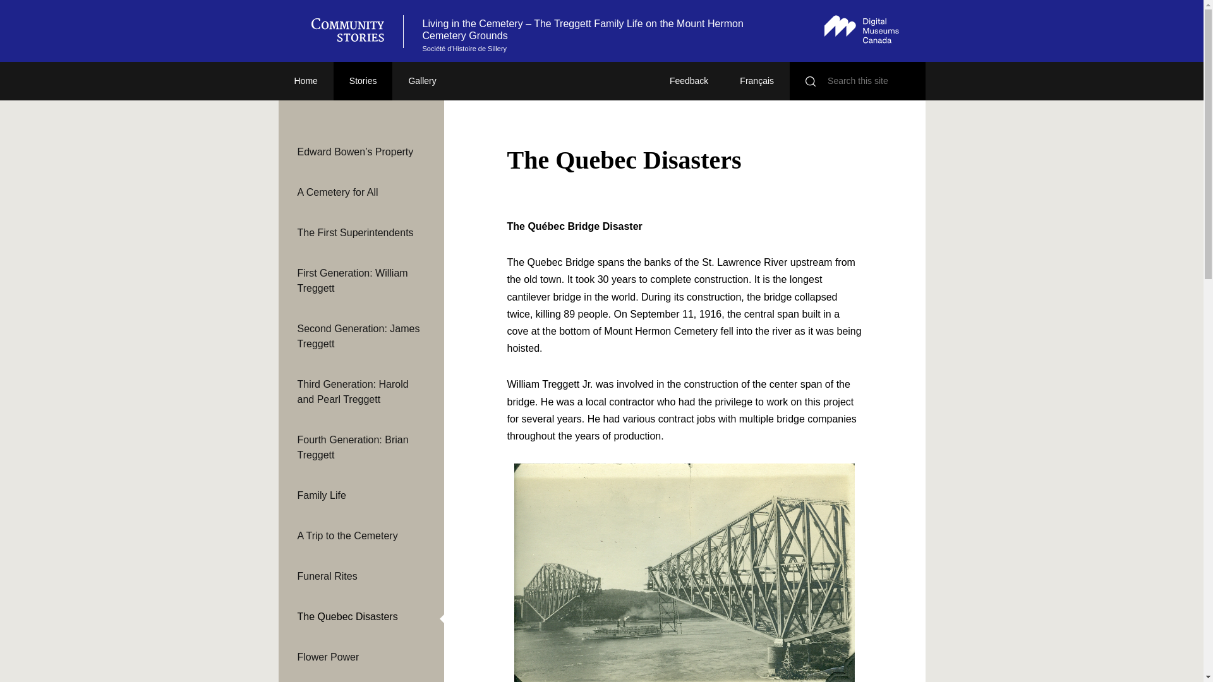  I want to click on Feedback, so click(689, 81).